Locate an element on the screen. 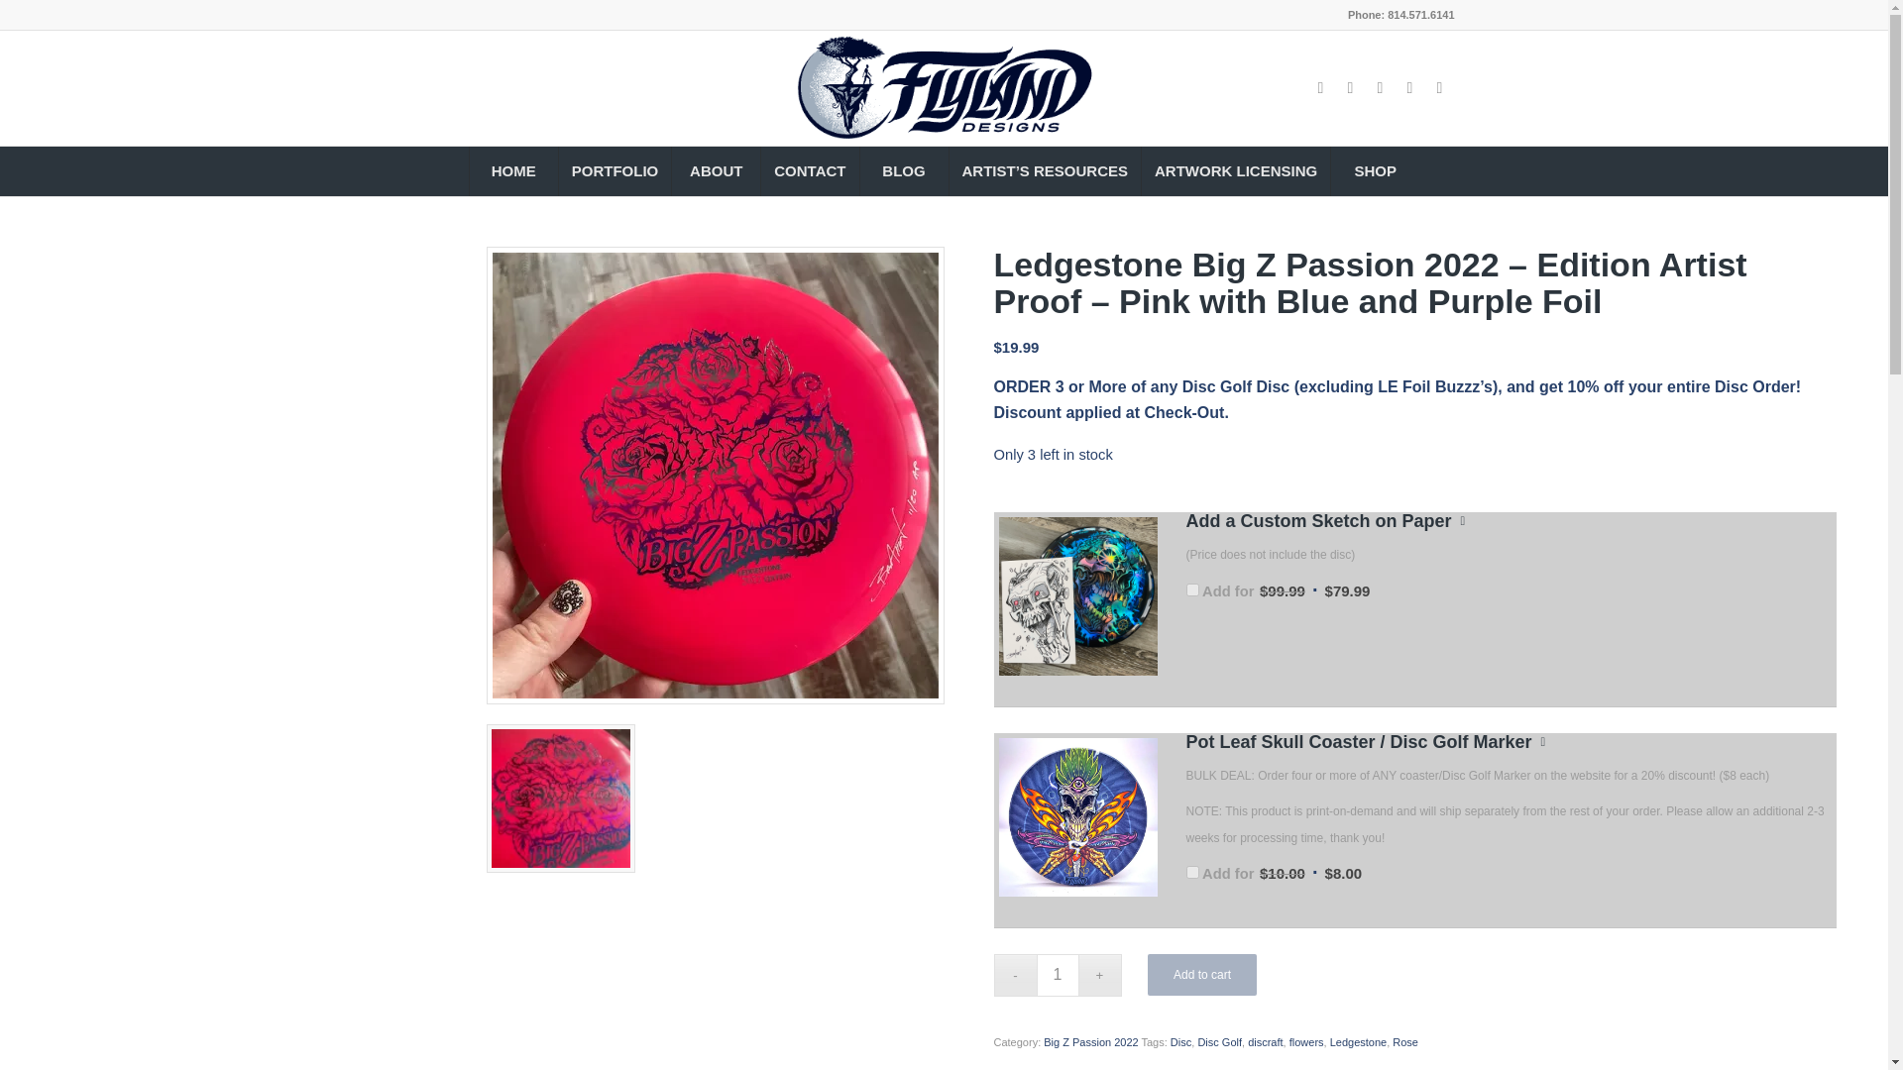  CONTACT is located at coordinates (809, 170).